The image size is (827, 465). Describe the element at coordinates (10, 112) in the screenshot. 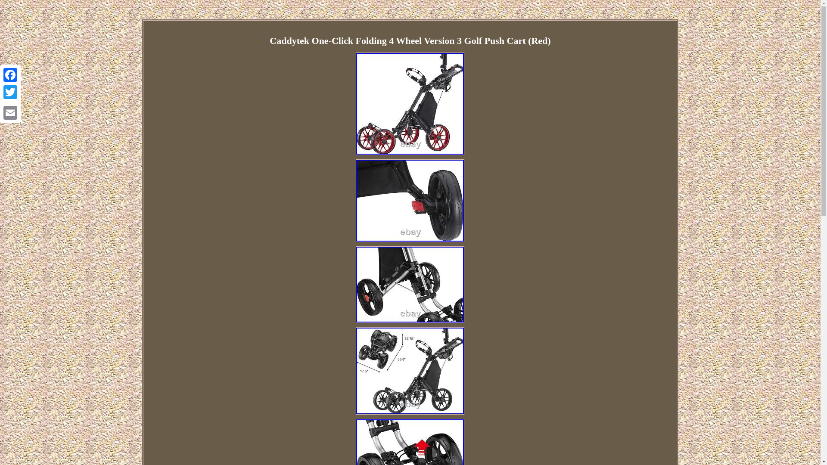

I see `Email` at that location.